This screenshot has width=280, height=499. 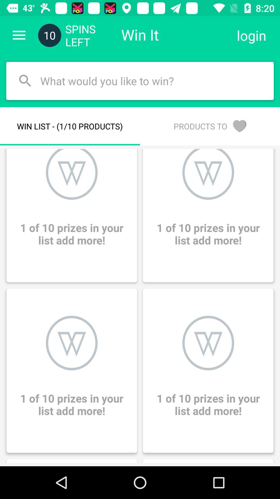 I want to click on press item next to 10 item, so click(x=19, y=35).